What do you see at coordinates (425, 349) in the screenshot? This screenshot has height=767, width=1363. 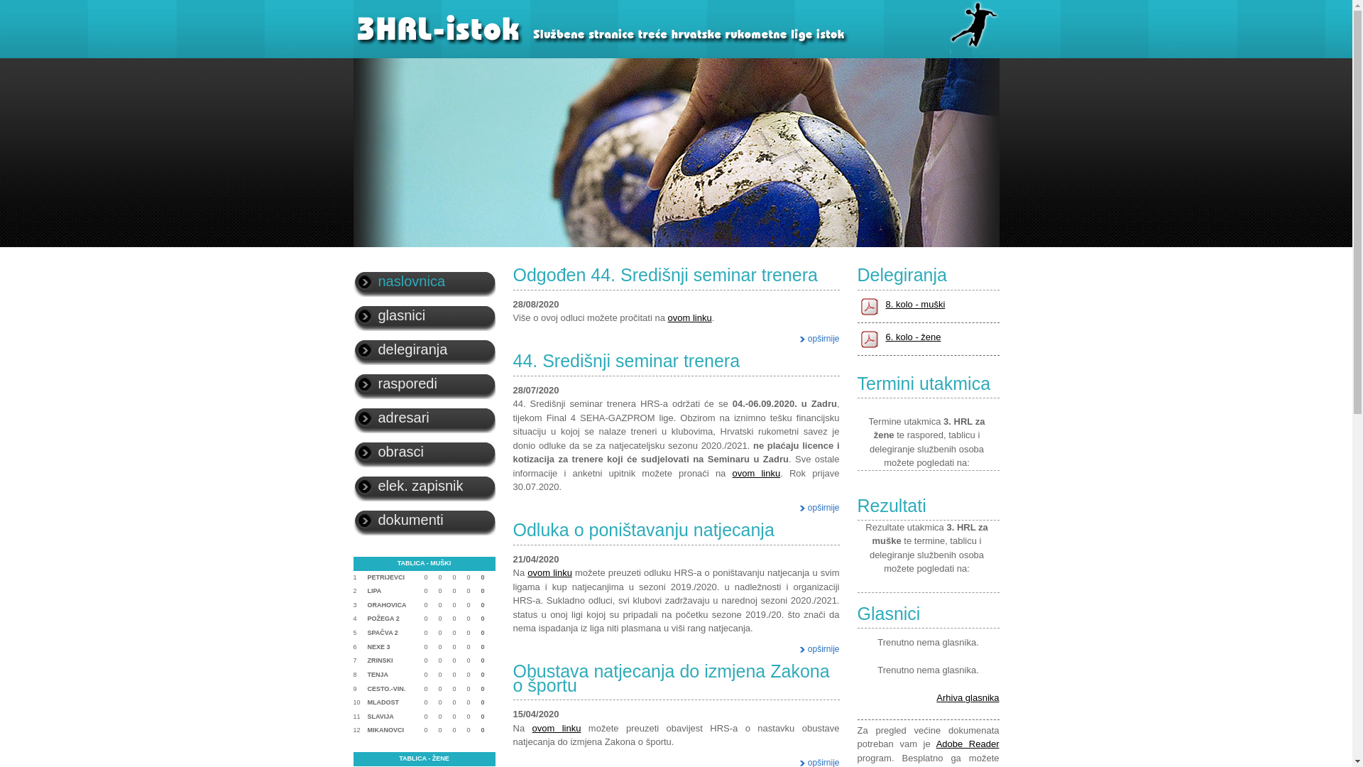 I see `delegiranja` at bounding box center [425, 349].